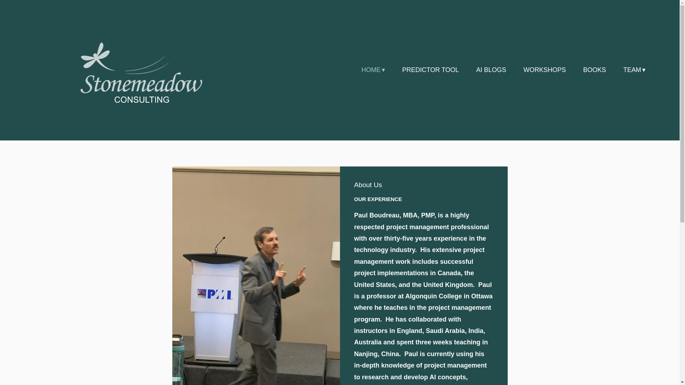  I want to click on AI BLOGS, so click(491, 70).